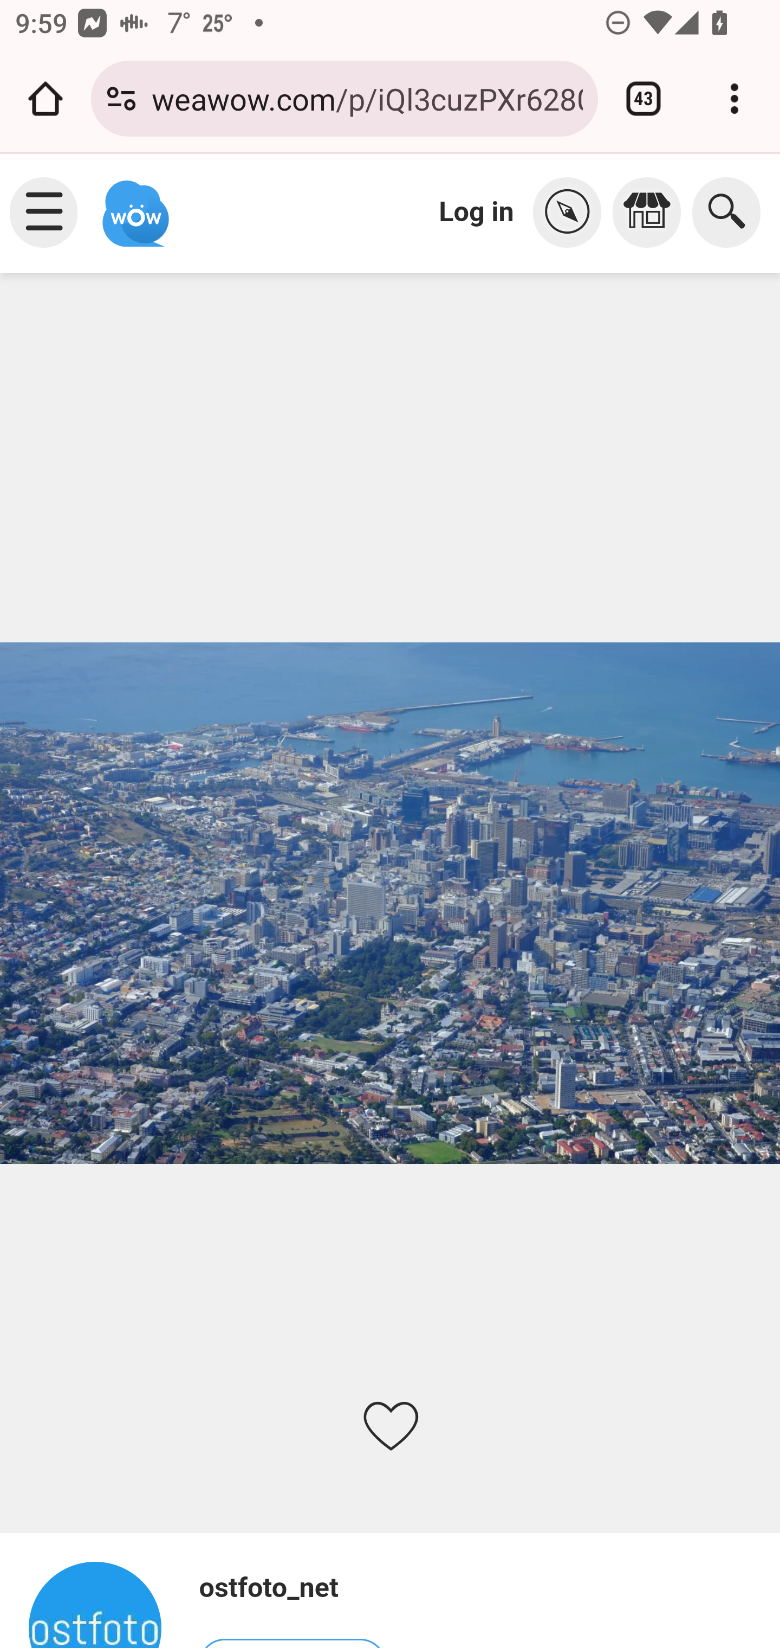 Image resolution: width=780 pixels, height=1648 pixels. Describe the element at coordinates (45, 99) in the screenshot. I see `Open the home page` at that location.